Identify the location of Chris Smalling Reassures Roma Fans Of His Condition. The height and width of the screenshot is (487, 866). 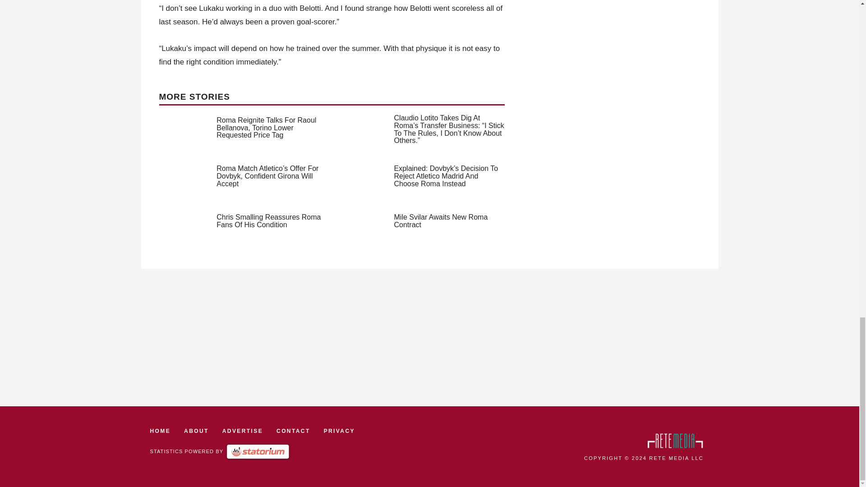
(268, 221).